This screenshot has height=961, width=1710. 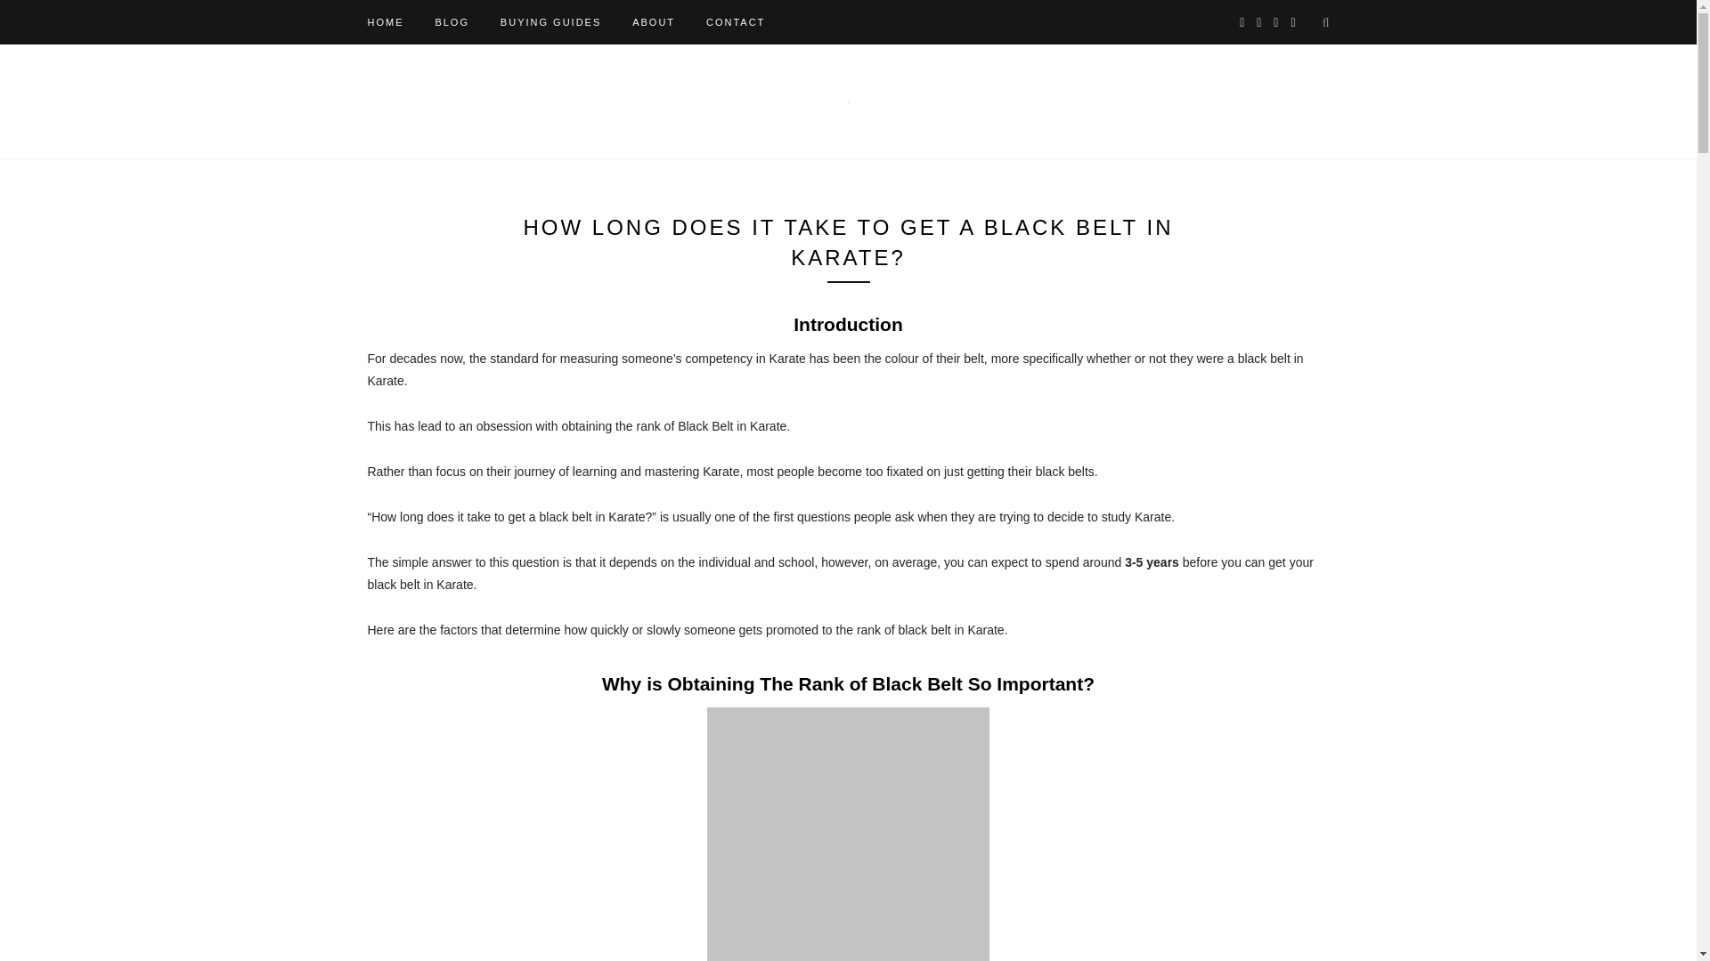 I want to click on BUYING GUIDES, so click(x=550, y=21).